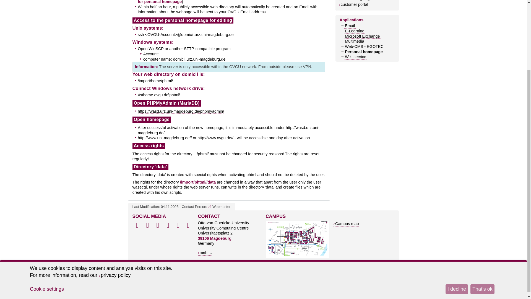 This screenshot has width=531, height=299. What do you see at coordinates (137, 225) in the screenshot?
I see `Facebook` at bounding box center [137, 225].